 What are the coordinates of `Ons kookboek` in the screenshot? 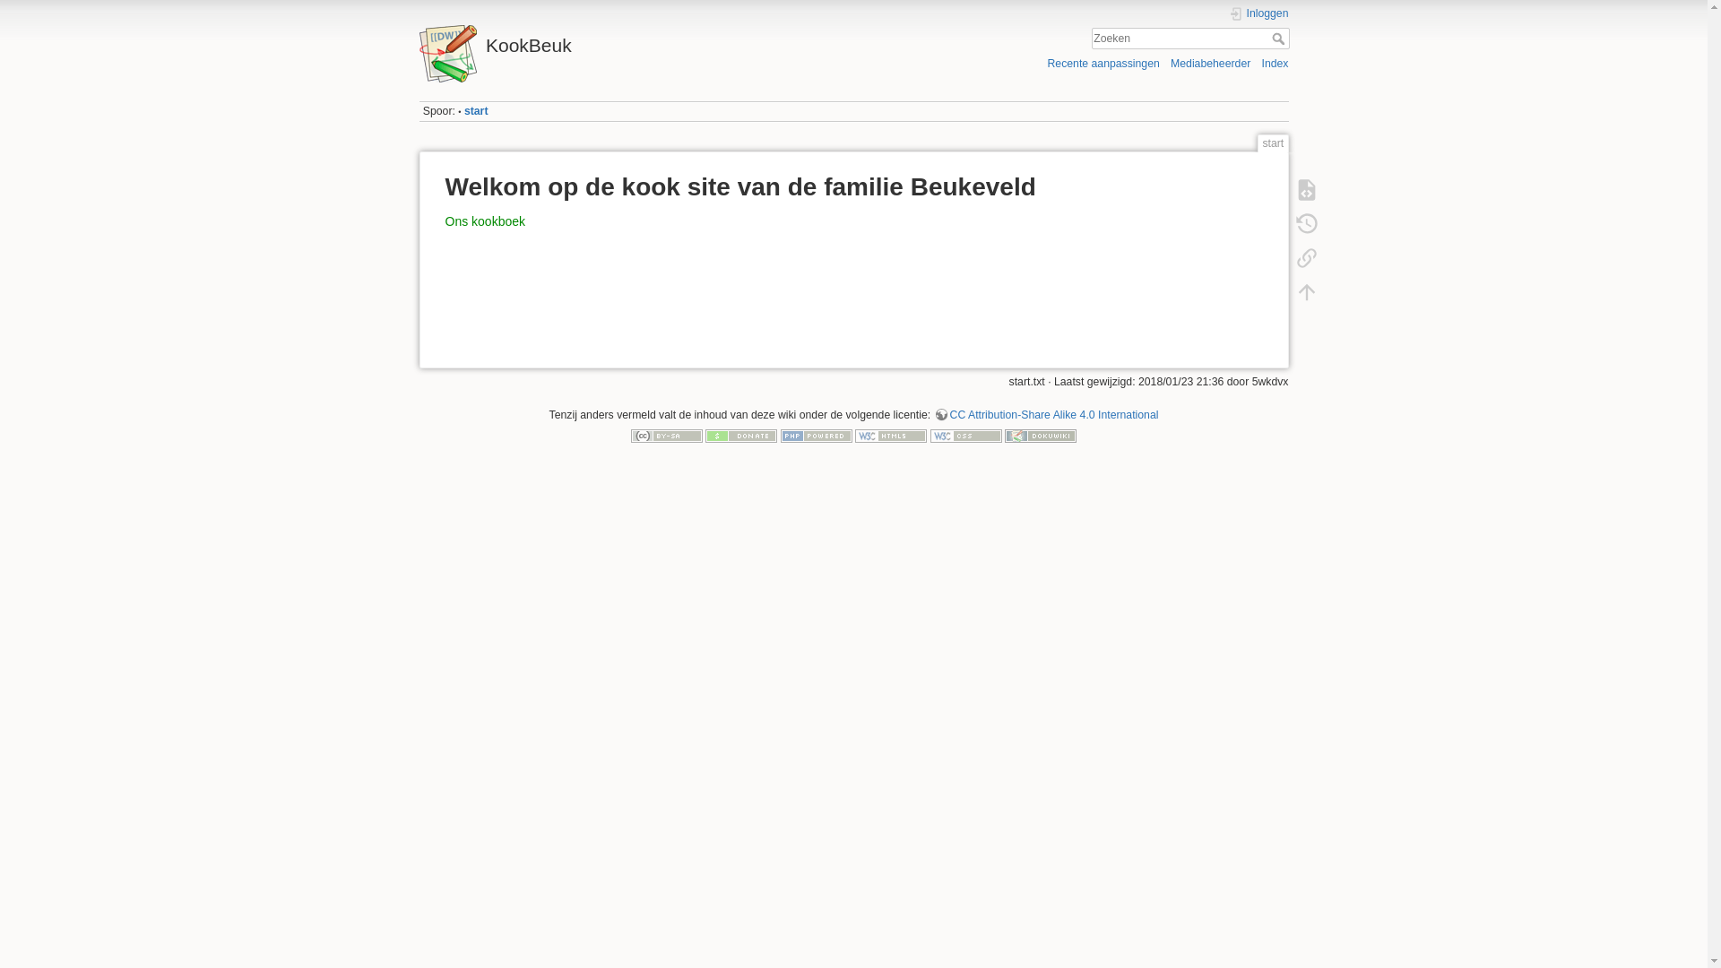 It's located at (485, 221).